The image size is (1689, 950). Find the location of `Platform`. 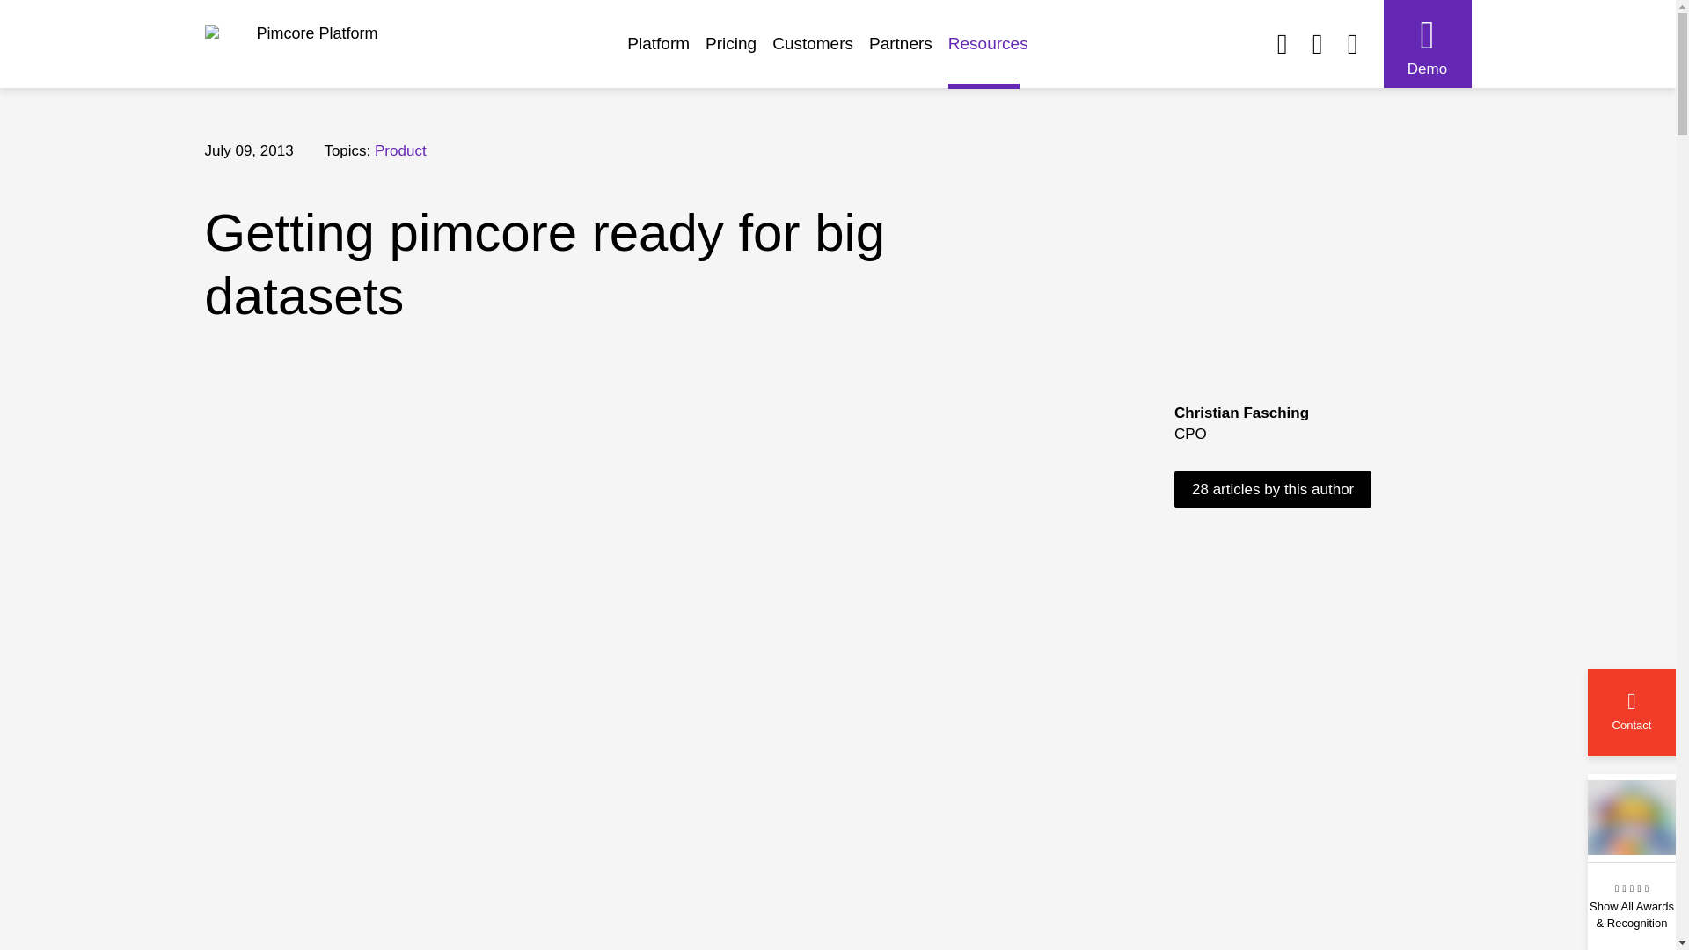

Platform is located at coordinates (666, 52).